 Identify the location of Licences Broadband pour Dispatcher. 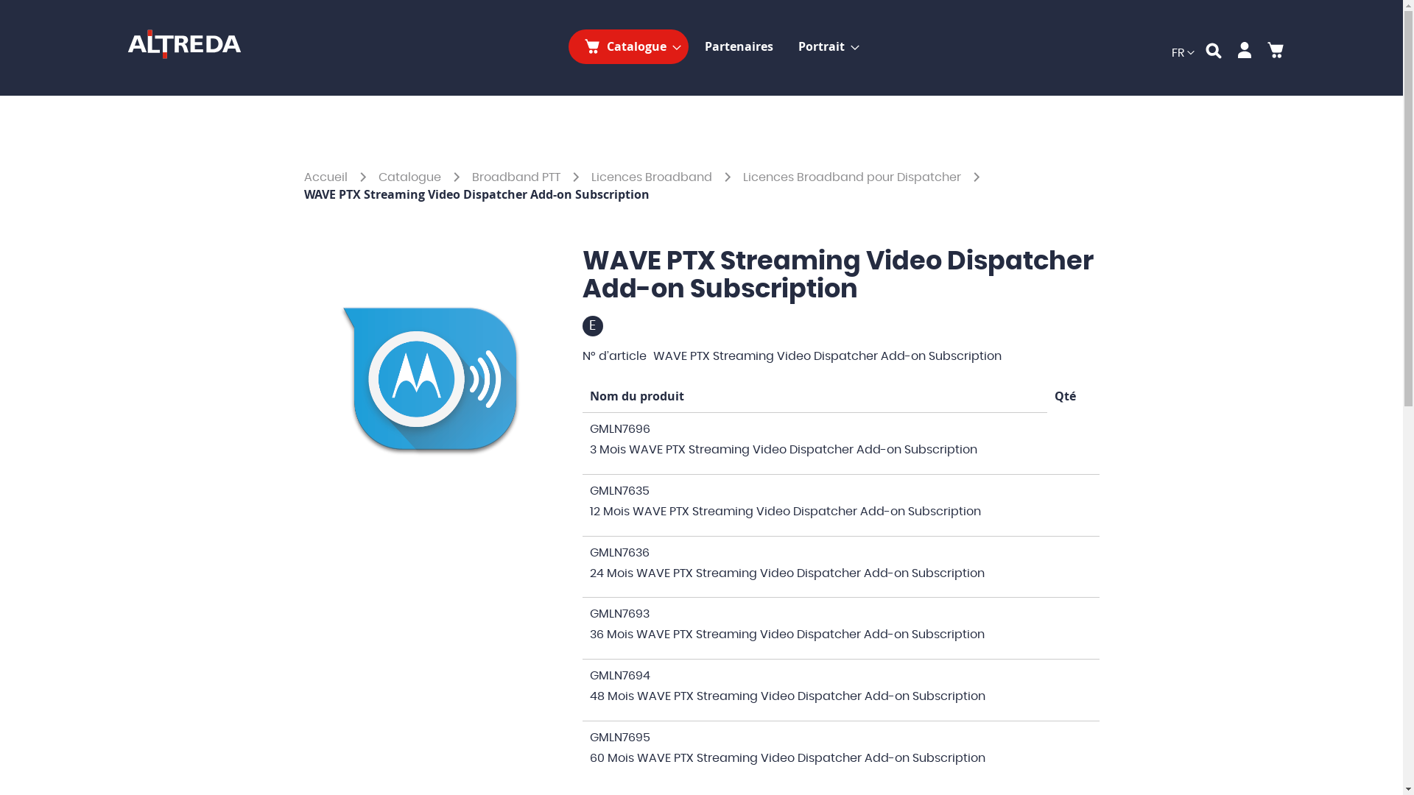
(853, 177).